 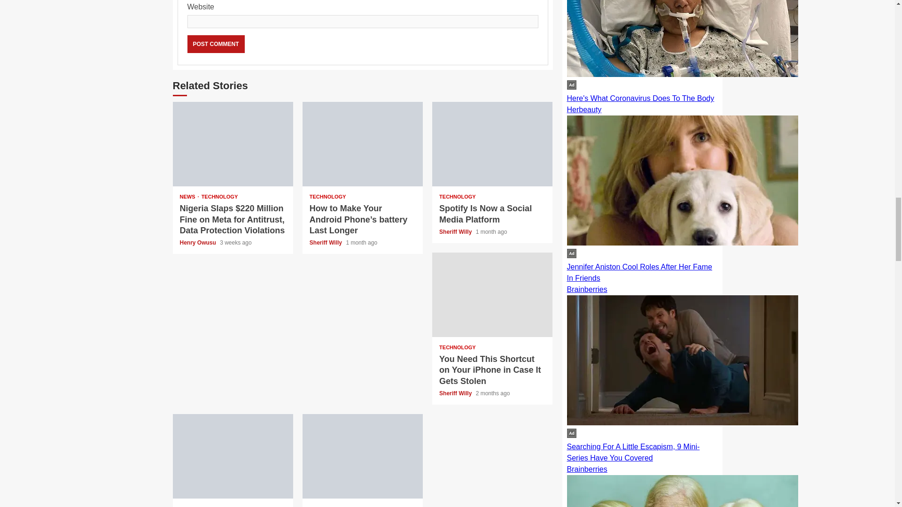 What do you see at coordinates (215, 44) in the screenshot?
I see `Post Comment` at bounding box center [215, 44].